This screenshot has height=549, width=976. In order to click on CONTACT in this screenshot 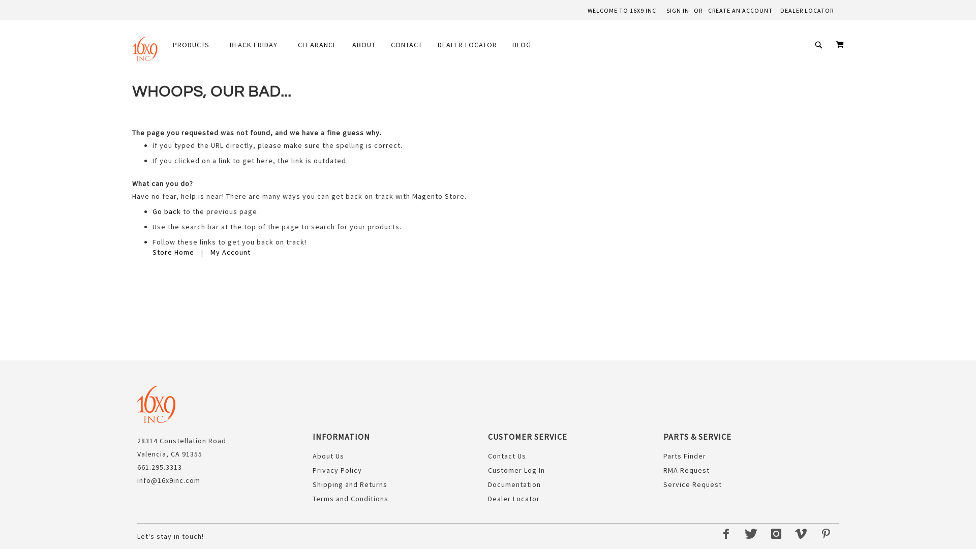, I will do `click(407, 45)`.